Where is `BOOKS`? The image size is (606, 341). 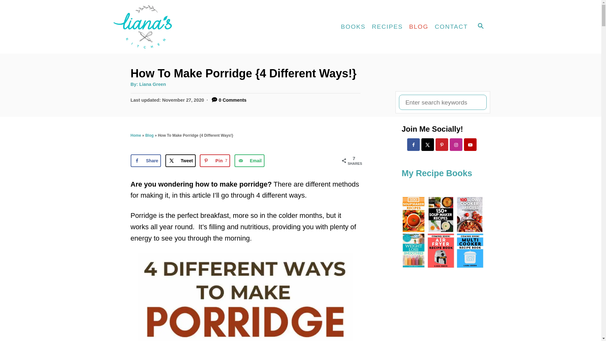 BOOKS is located at coordinates (146, 161).